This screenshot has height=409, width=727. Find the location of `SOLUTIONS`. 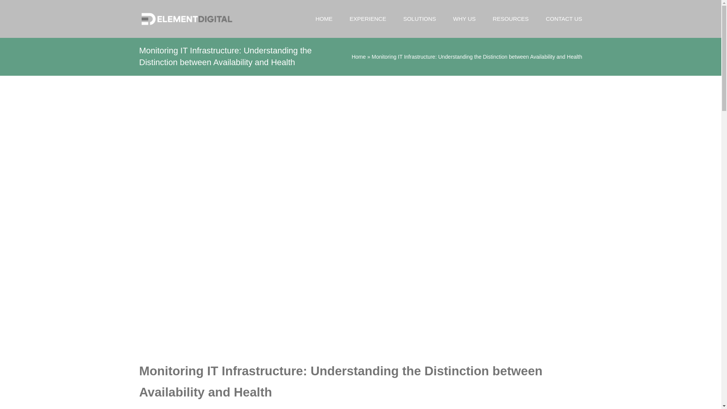

SOLUTIONS is located at coordinates (420, 19).